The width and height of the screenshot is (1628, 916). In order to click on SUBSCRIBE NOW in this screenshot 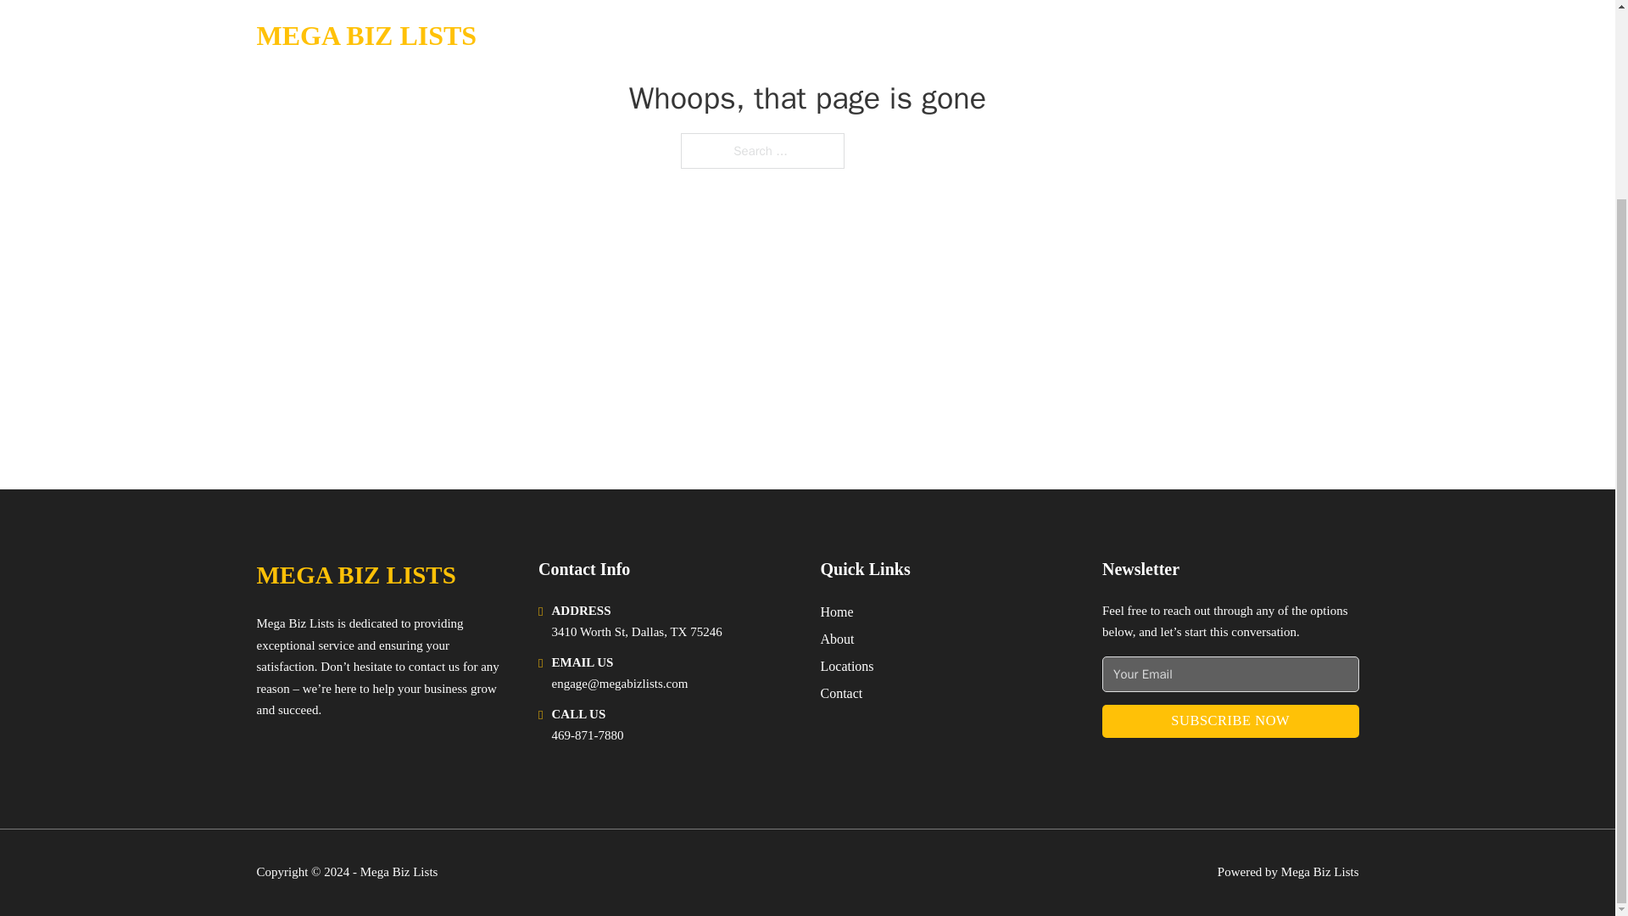, I will do `click(1230, 721)`.